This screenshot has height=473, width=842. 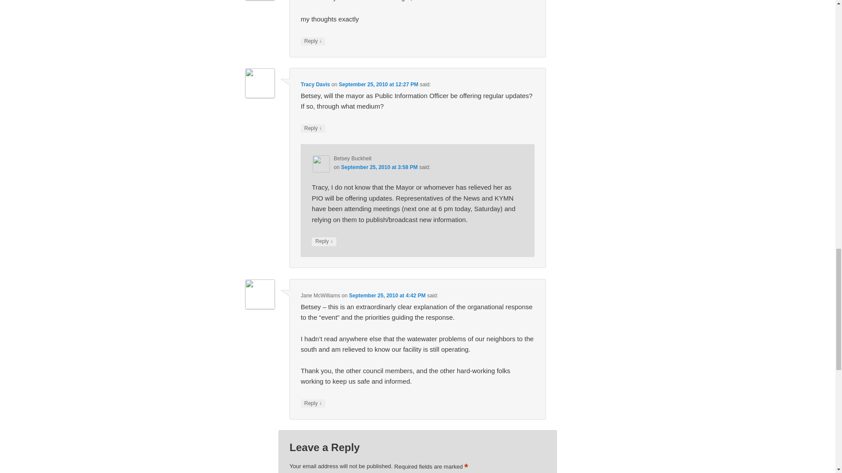 I want to click on September 25, 2010 at 3:58 PM, so click(x=379, y=167).